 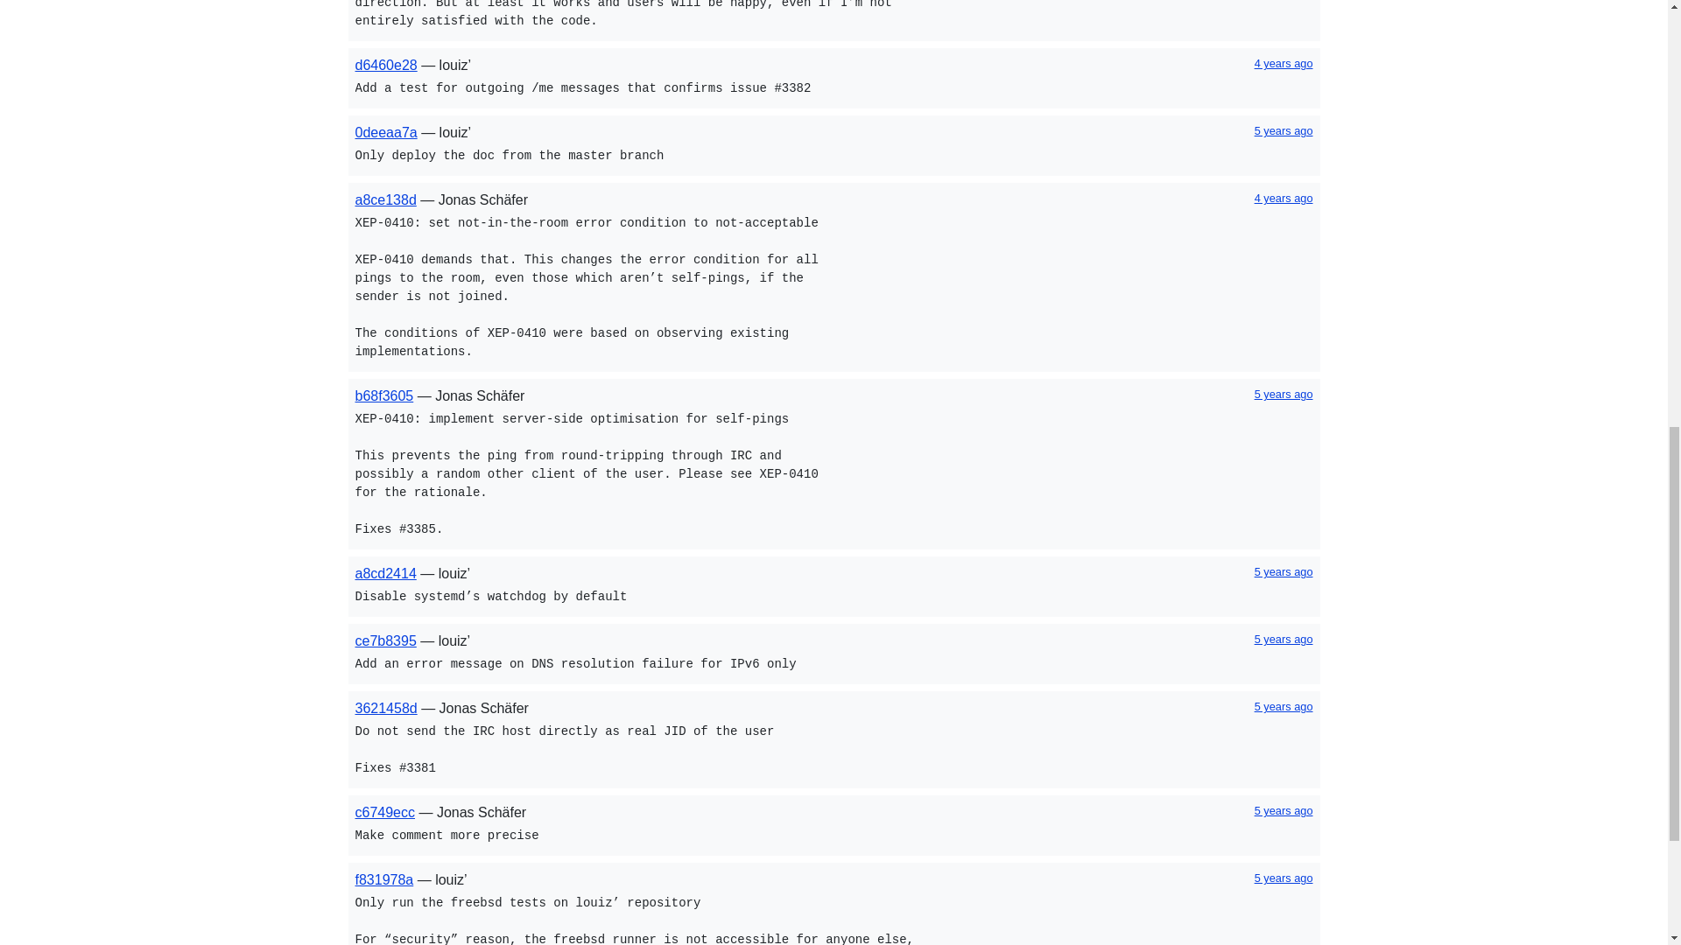 I want to click on ce7b8395, so click(x=385, y=640).